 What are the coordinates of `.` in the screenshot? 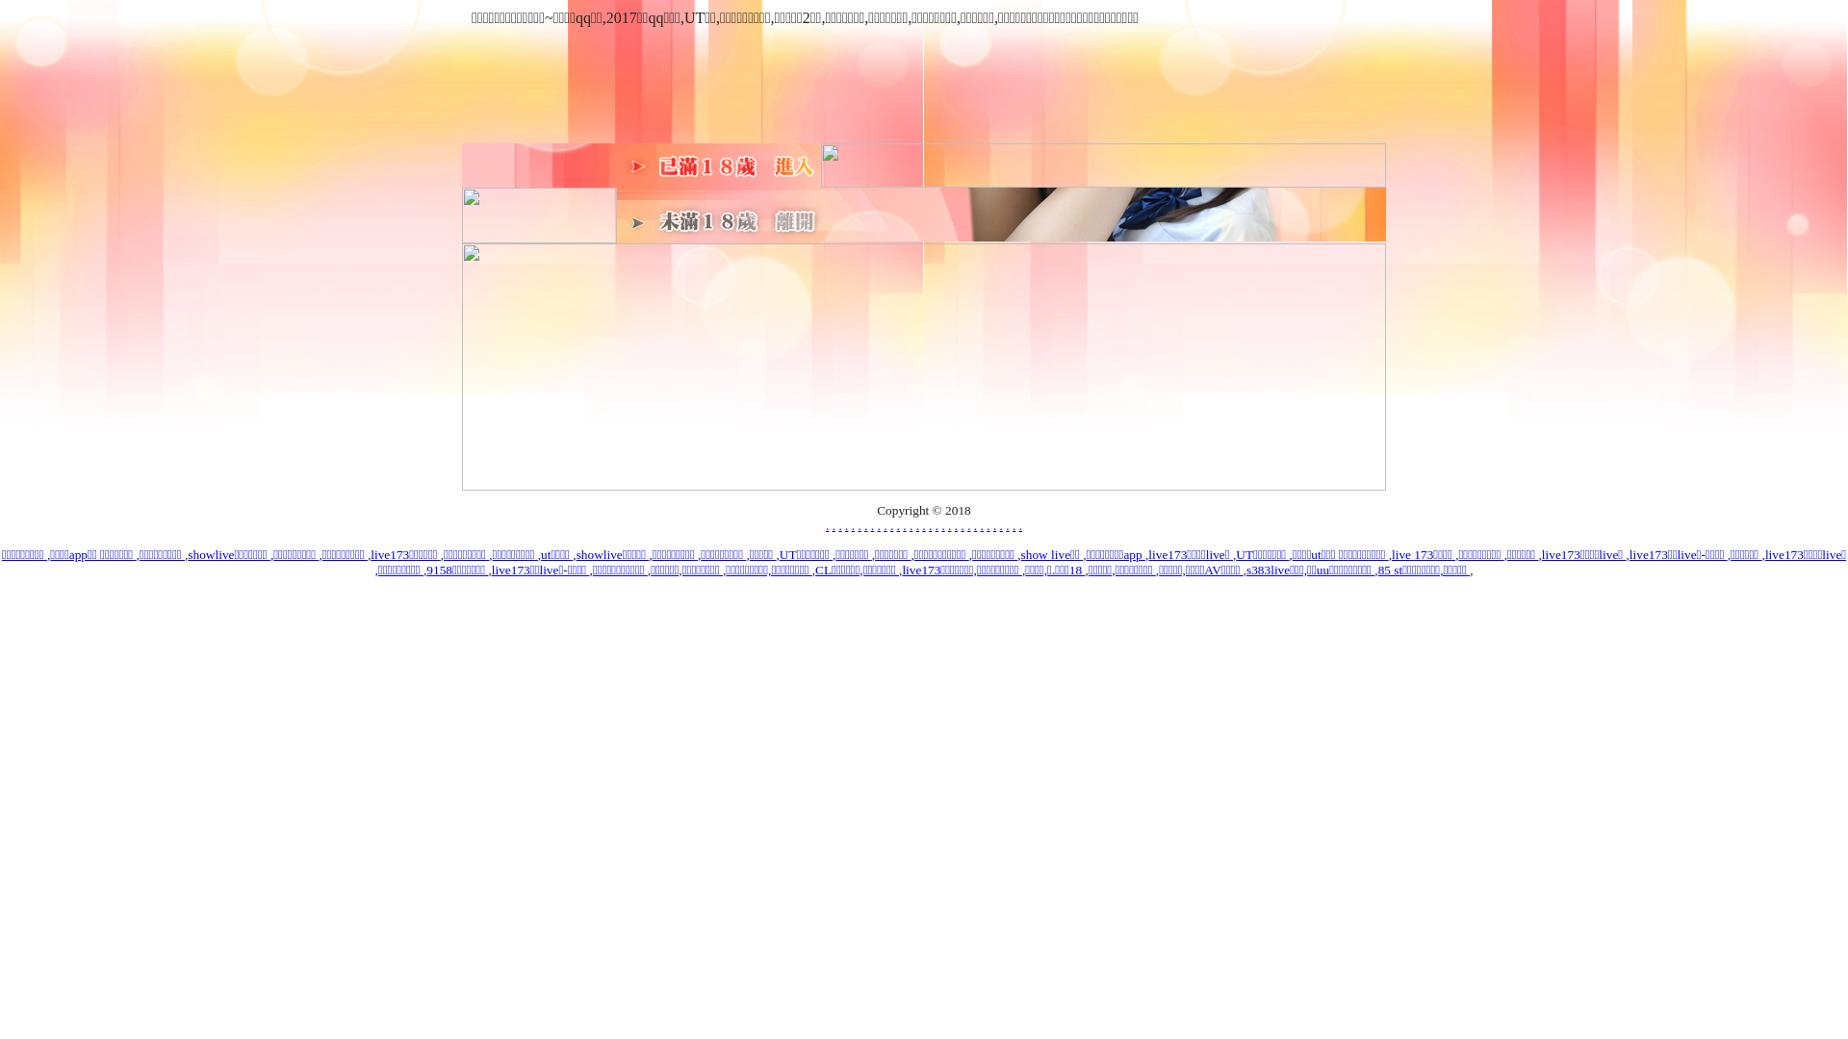 It's located at (930, 525).